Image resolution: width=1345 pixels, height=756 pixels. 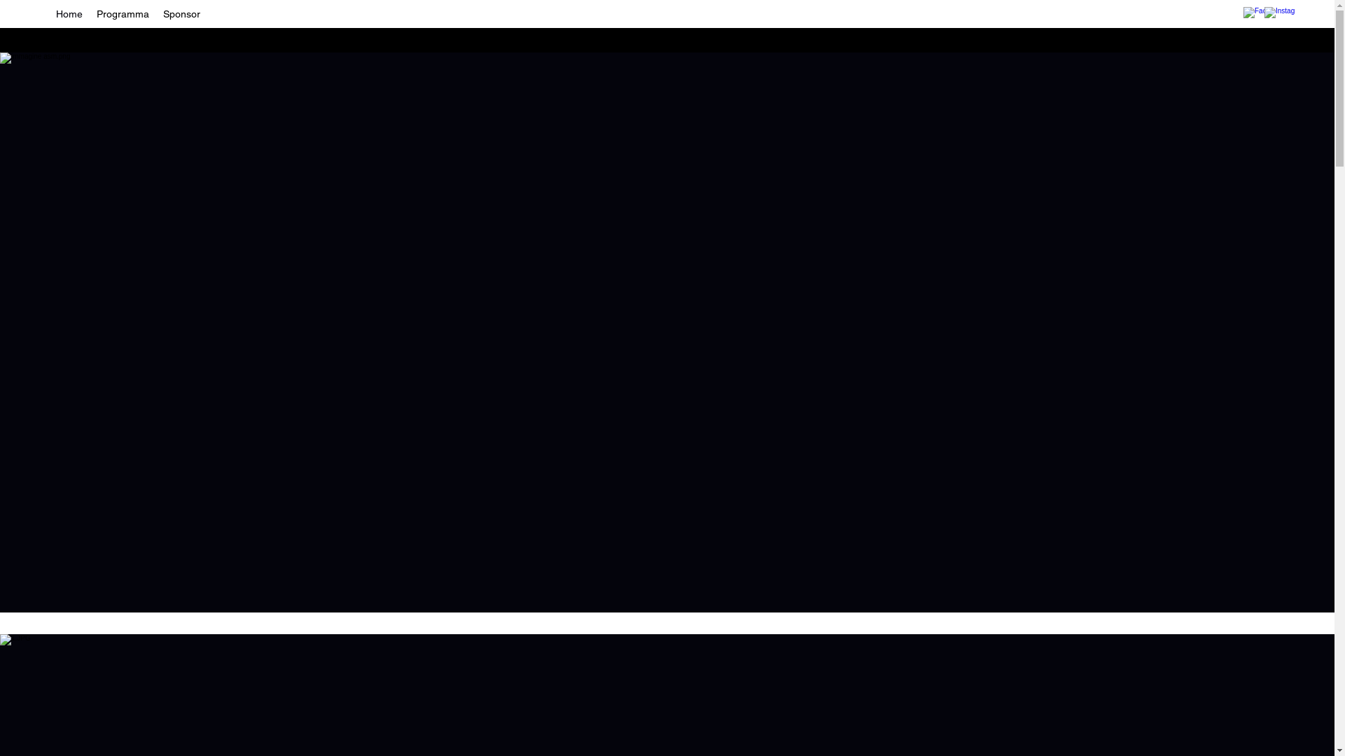 I want to click on Programma, so click(x=123, y=14).